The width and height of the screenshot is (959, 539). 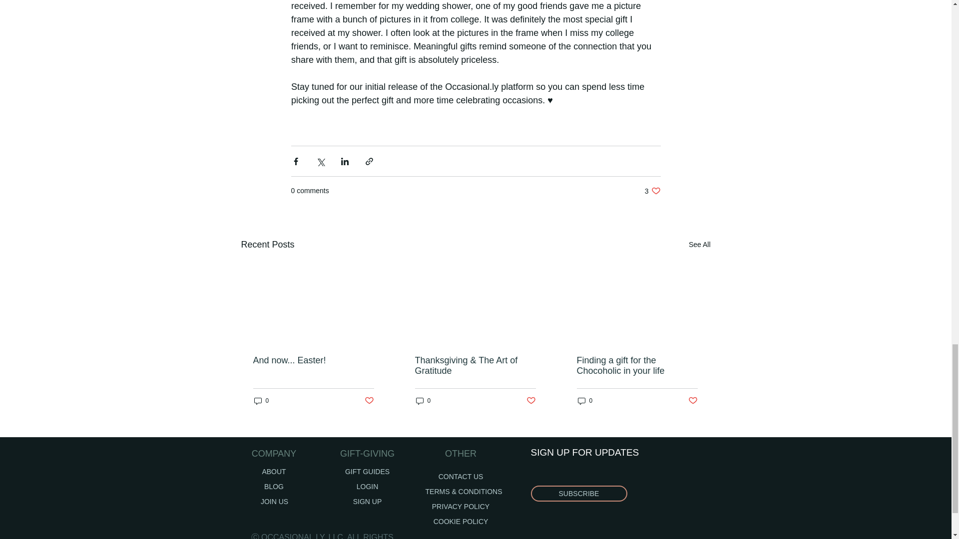 I want to click on SIGN UP, so click(x=369, y=401).